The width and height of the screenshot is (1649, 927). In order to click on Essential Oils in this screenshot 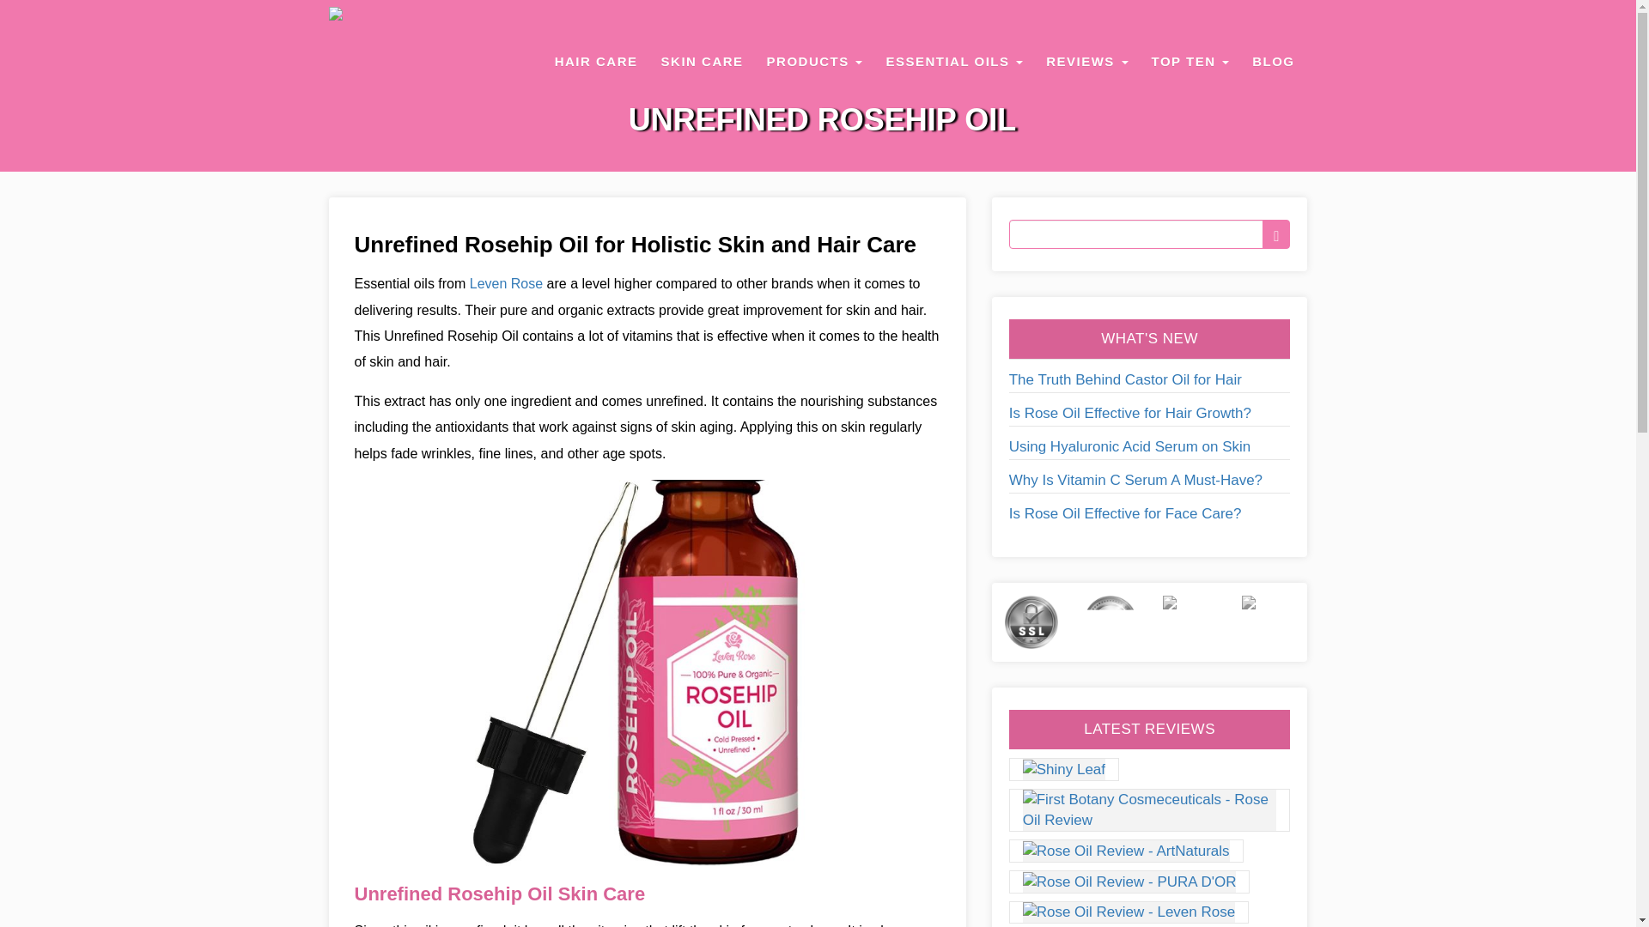, I will do `click(954, 61)`.